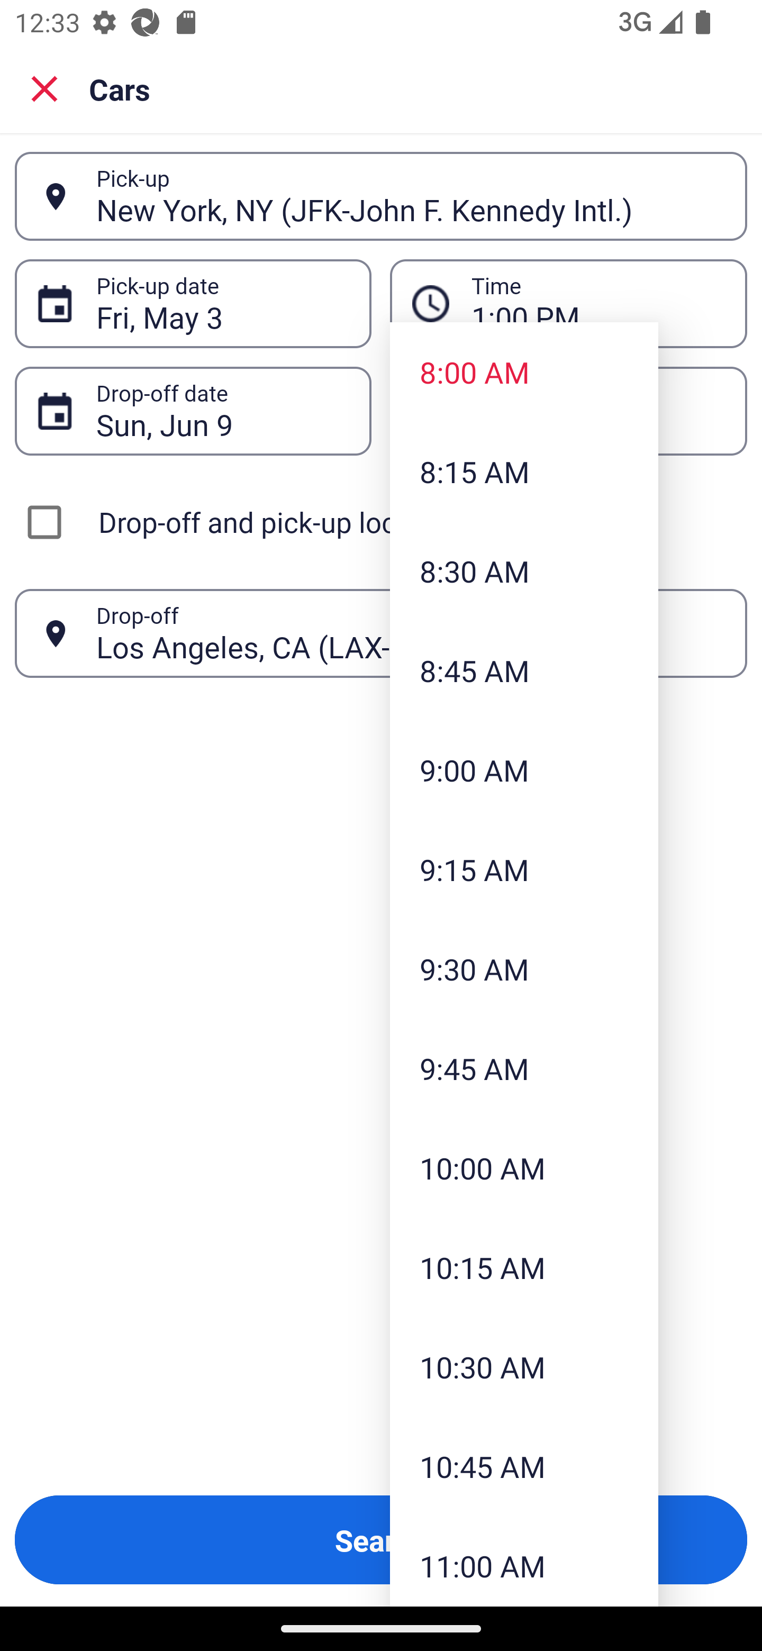  I want to click on 10:45 AM, so click(524, 1466).